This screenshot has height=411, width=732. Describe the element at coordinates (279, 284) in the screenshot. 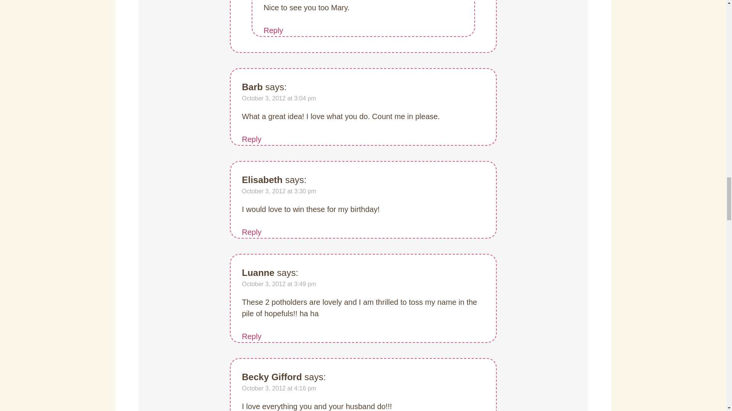

I see `October 3, 2012 at 3:49 pm` at that location.